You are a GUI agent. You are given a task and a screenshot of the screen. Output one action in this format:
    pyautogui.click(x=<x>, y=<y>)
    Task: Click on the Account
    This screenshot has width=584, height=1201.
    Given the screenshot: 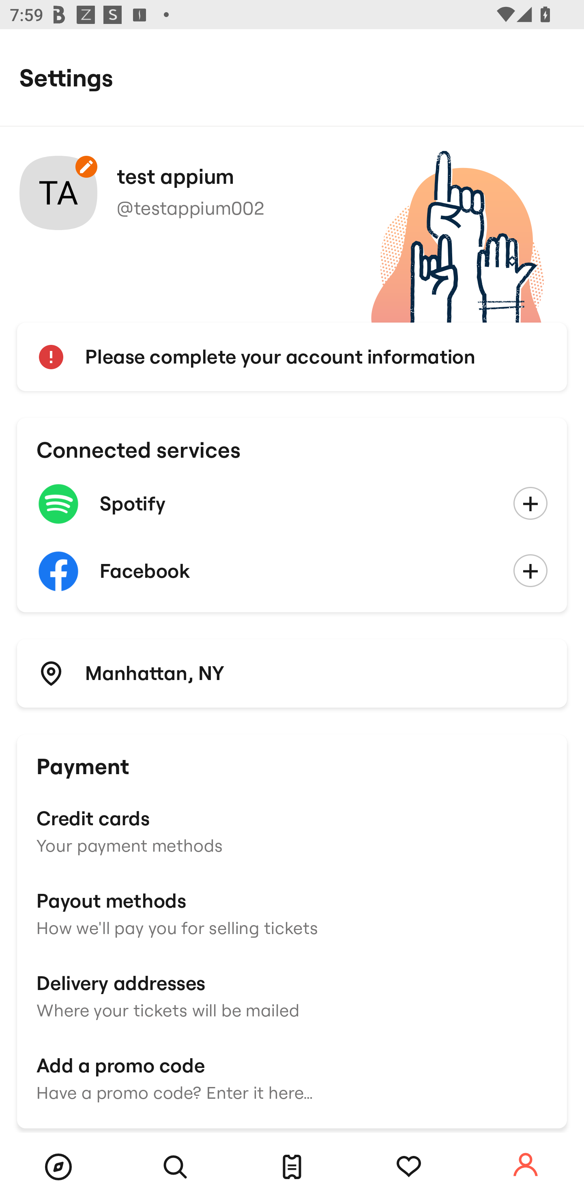 What is the action you would take?
    pyautogui.click(x=526, y=1165)
    